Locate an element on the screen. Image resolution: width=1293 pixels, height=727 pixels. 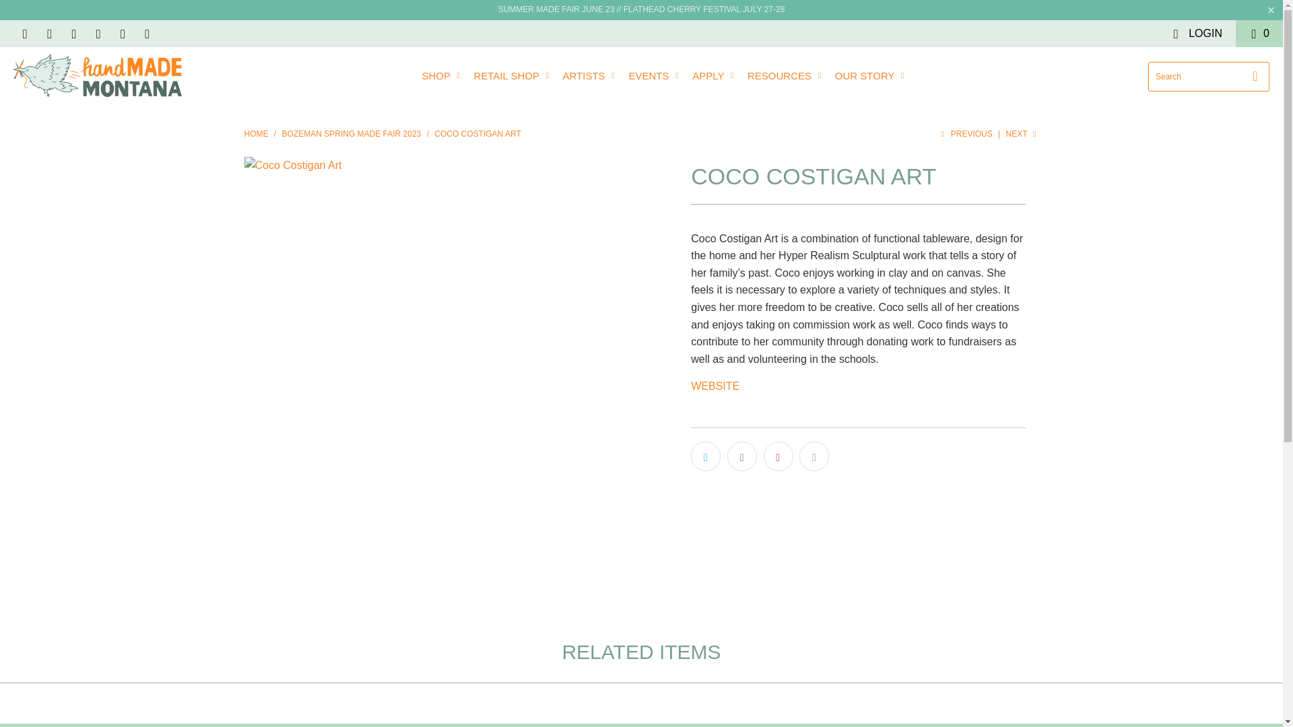
My Account  is located at coordinates (1196, 34).